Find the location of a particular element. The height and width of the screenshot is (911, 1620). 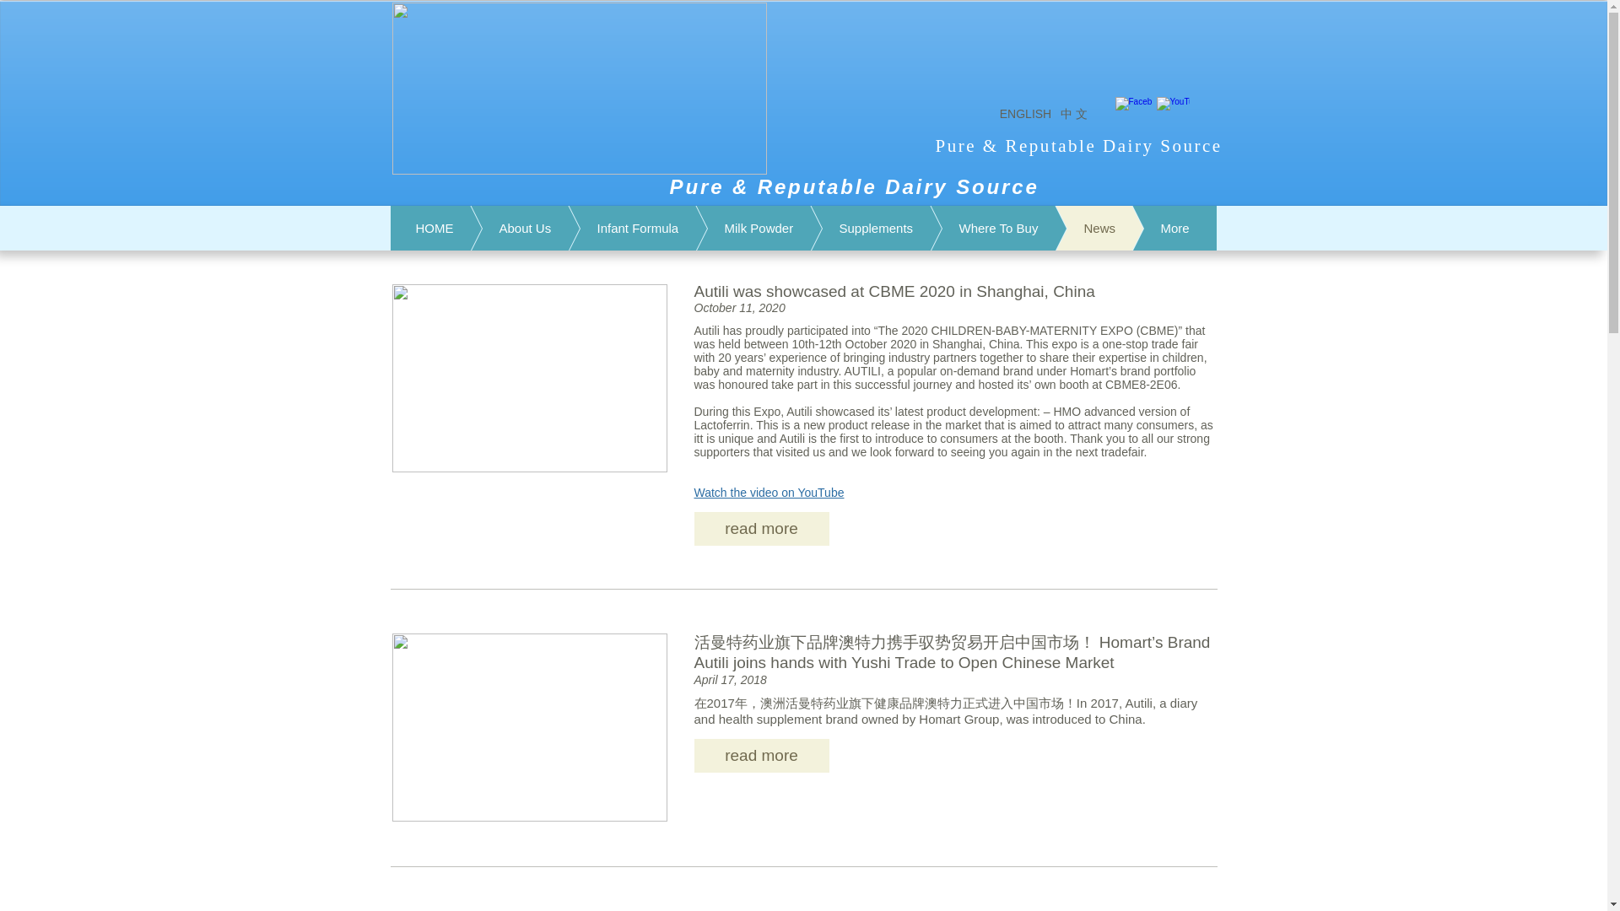

Milk Powder is located at coordinates (734, 228).